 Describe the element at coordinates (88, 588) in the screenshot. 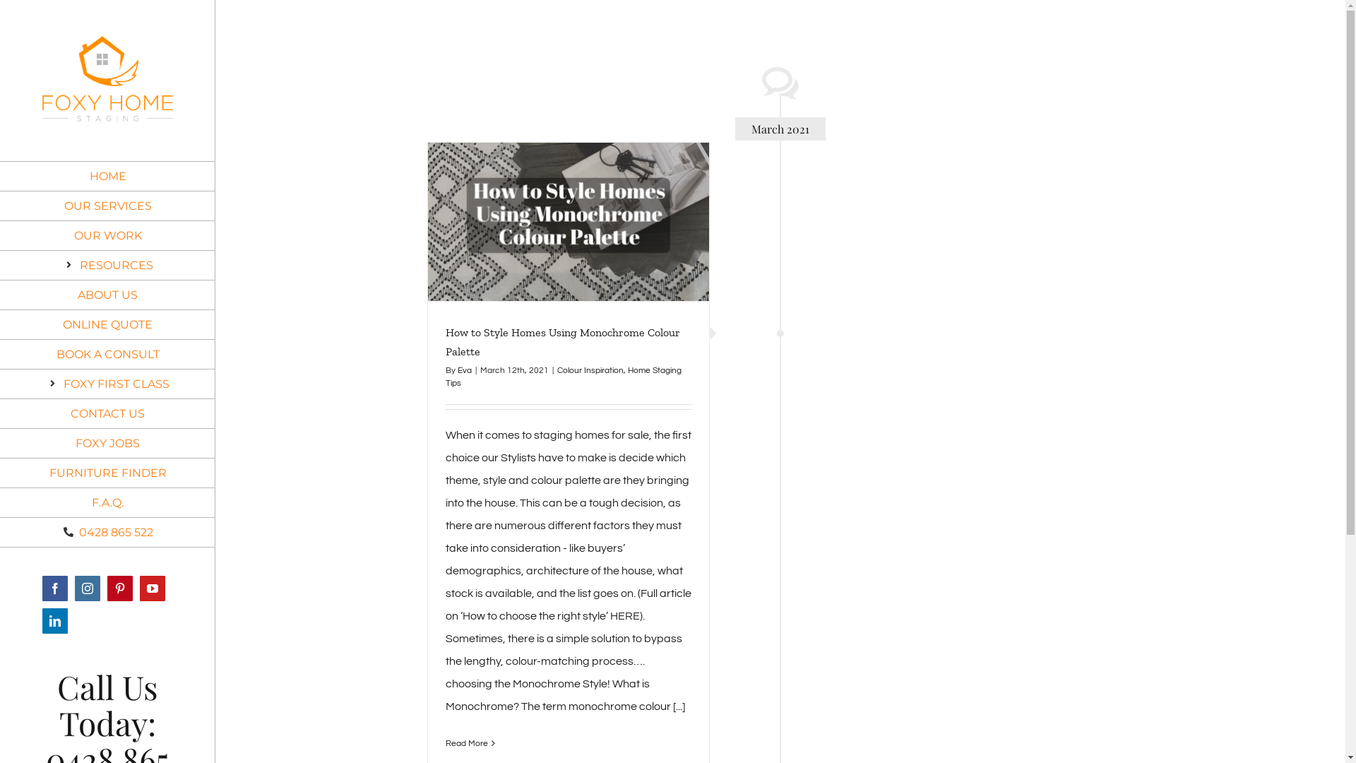

I see `Instagram` at that location.